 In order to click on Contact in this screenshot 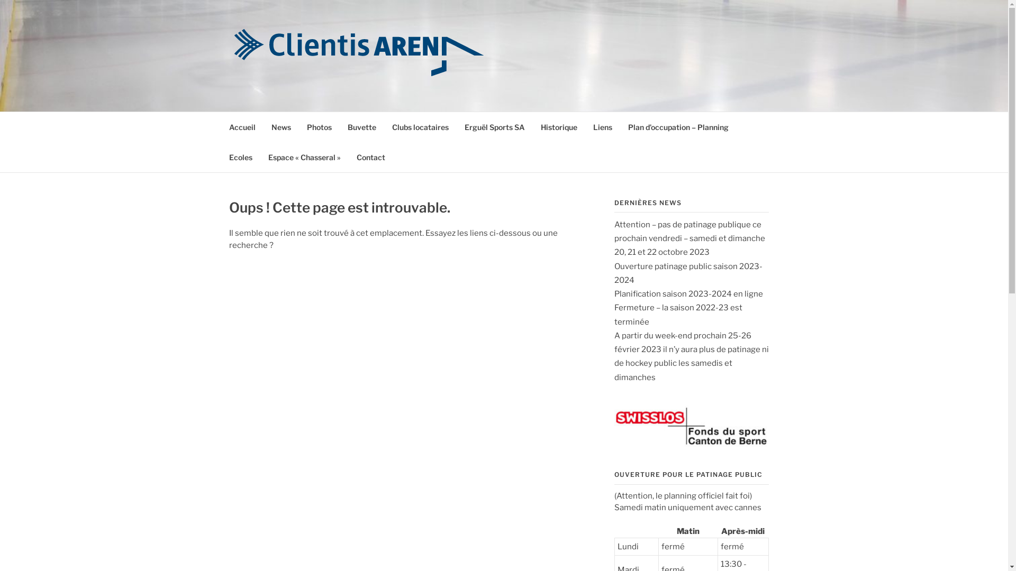, I will do `click(371, 156)`.